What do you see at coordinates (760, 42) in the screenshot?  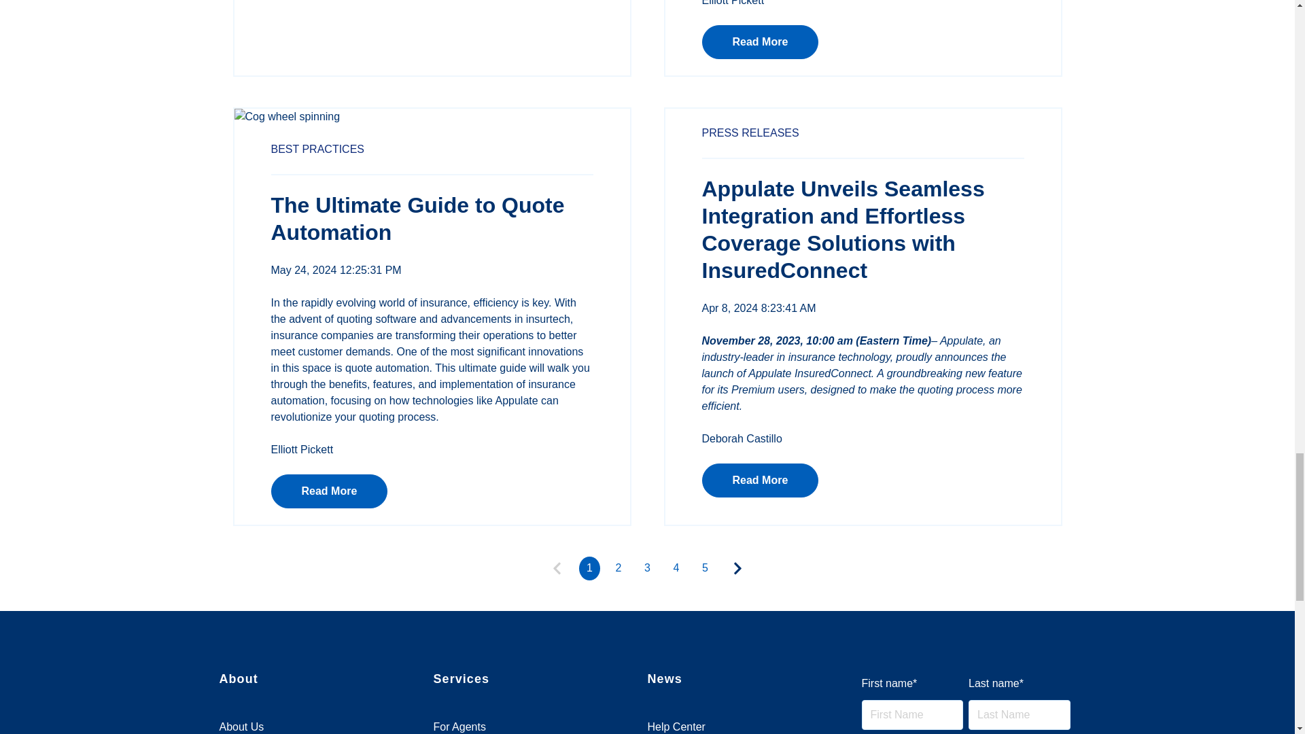 I see `Read More` at bounding box center [760, 42].